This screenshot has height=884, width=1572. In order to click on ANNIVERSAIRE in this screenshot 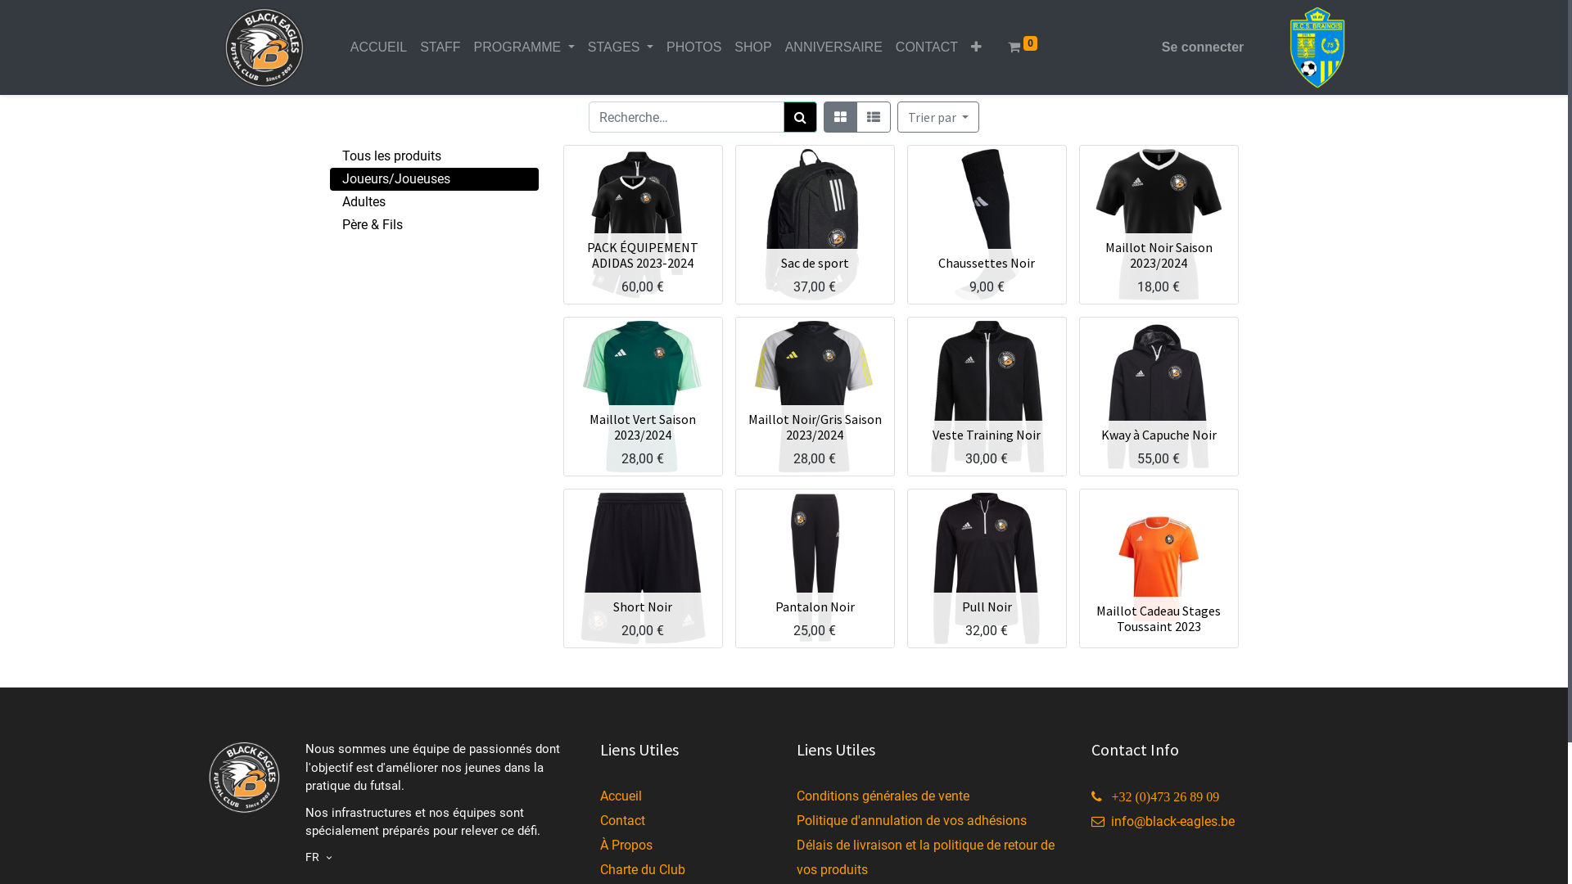, I will do `click(833, 47)`.